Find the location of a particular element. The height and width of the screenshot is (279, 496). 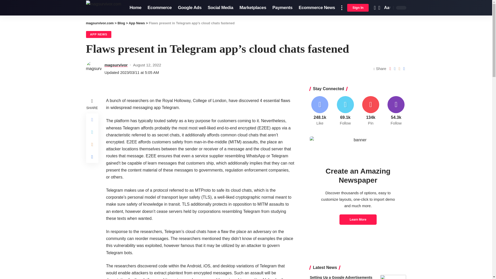

Sign In is located at coordinates (358, 8).